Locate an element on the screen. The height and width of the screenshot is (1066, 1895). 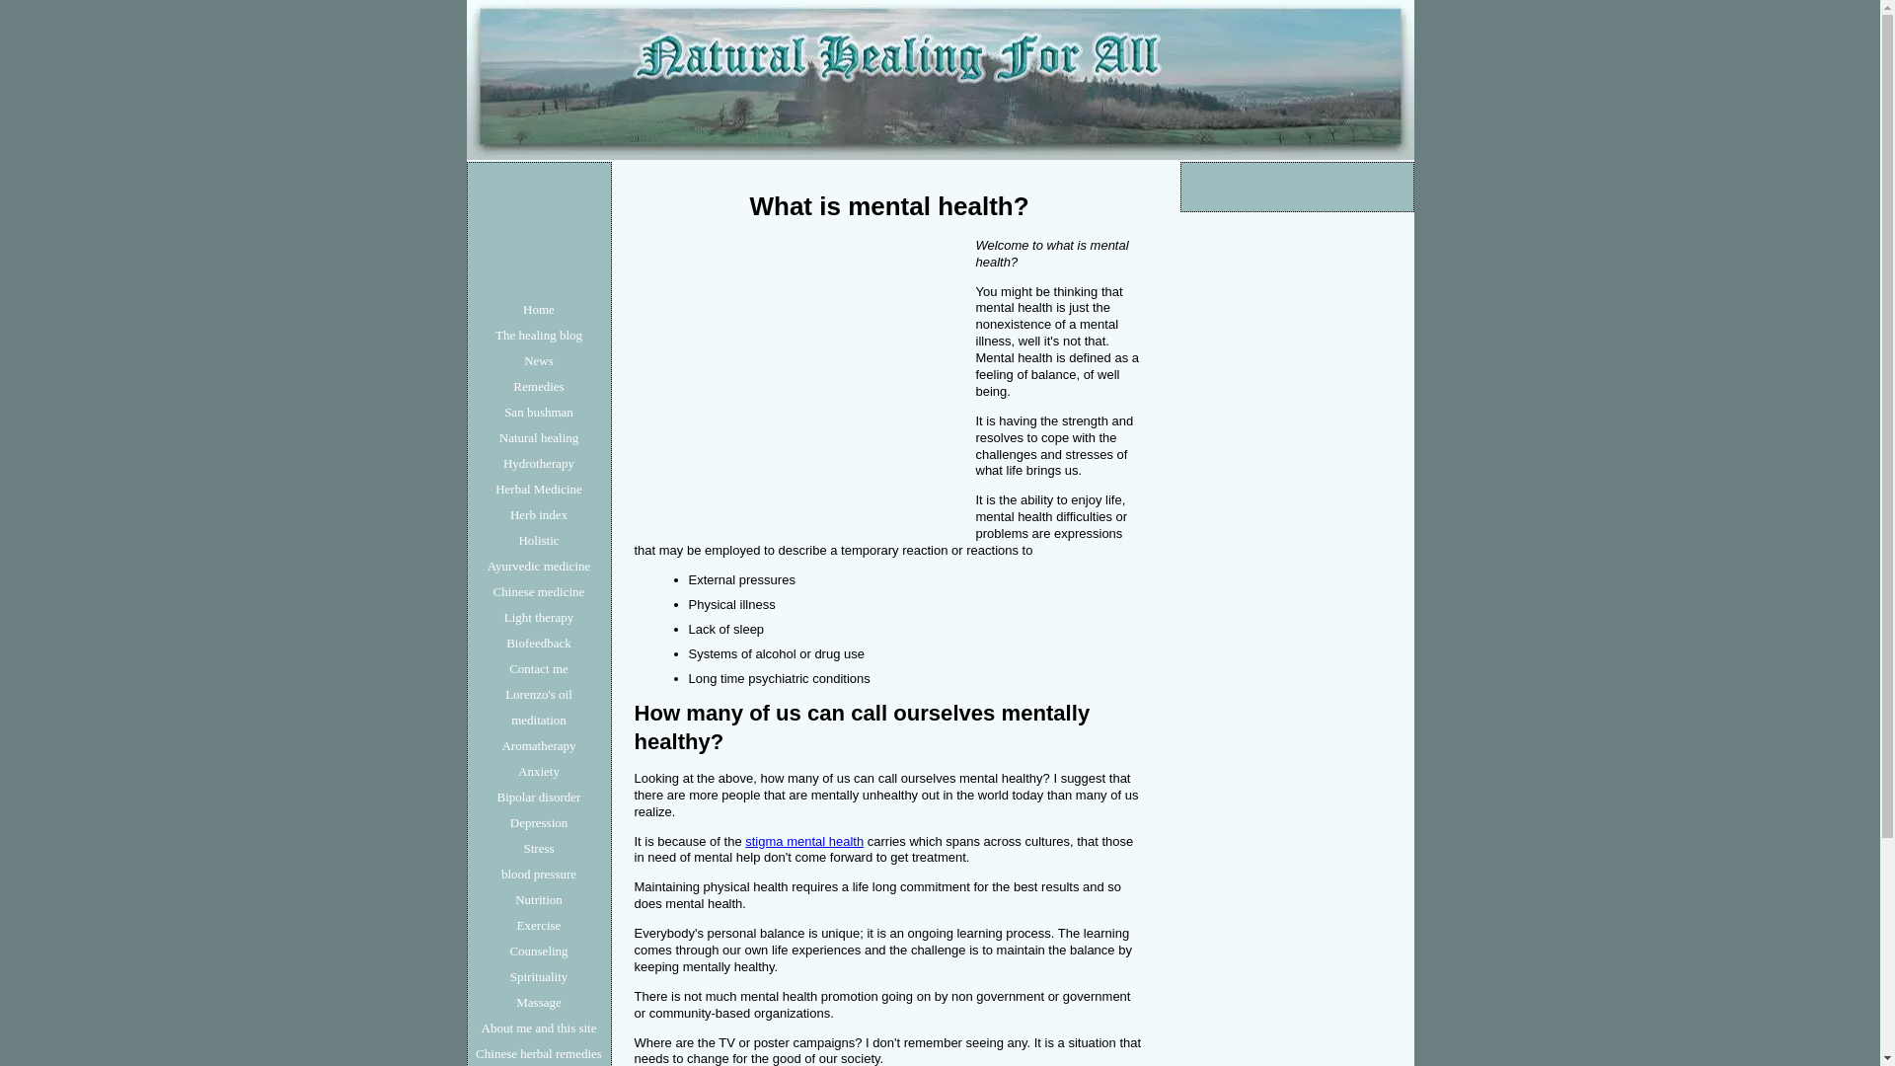
Bipolar disorder is located at coordinates (539, 797).